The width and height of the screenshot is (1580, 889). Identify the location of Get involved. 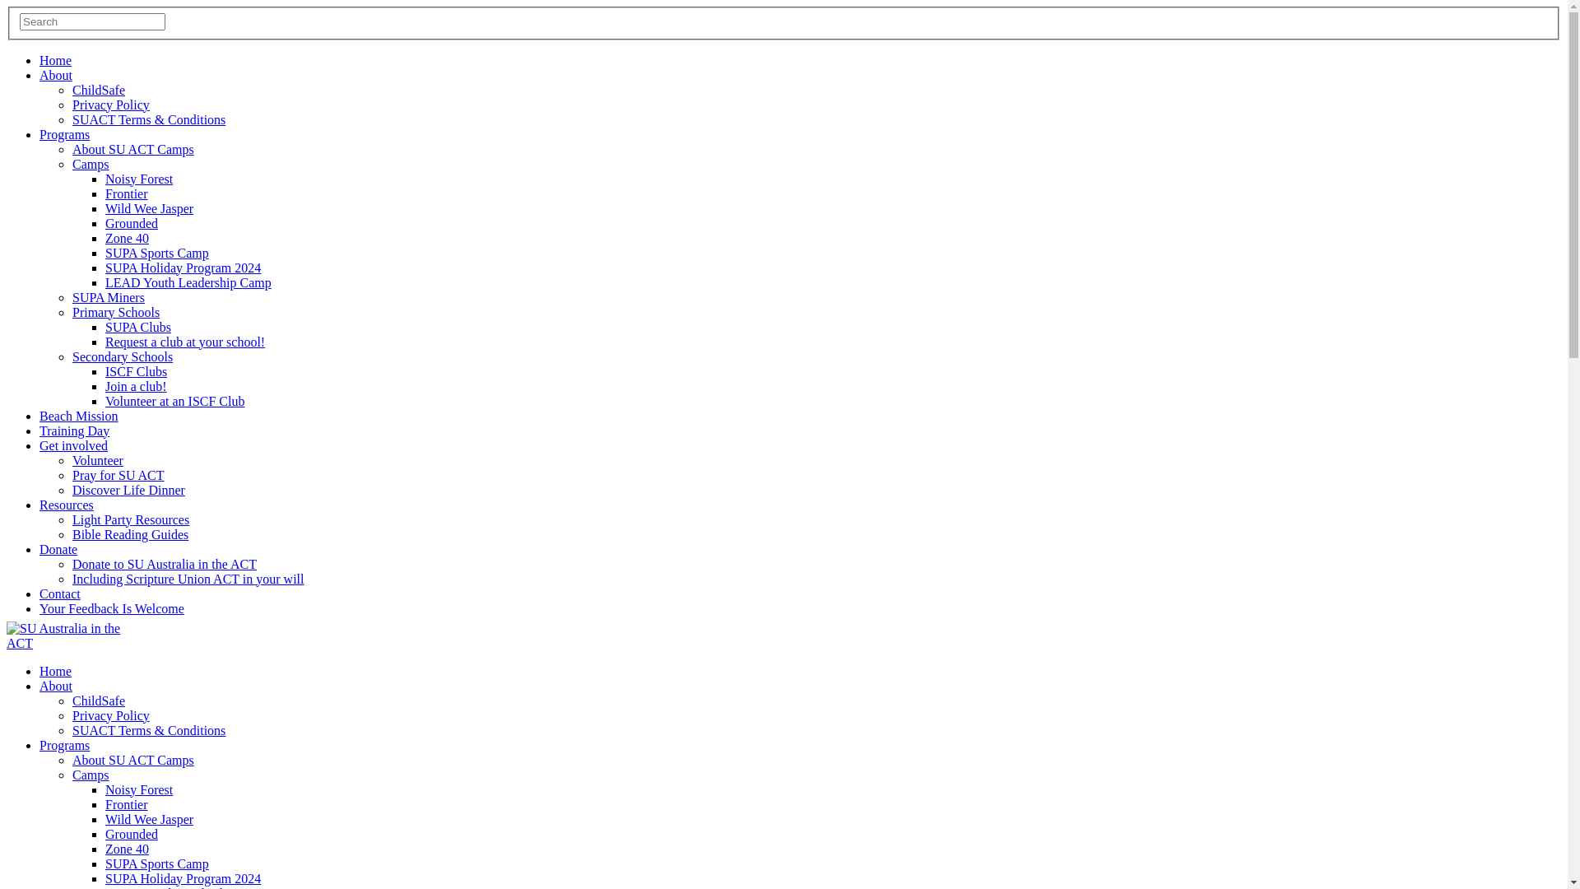
(74, 446).